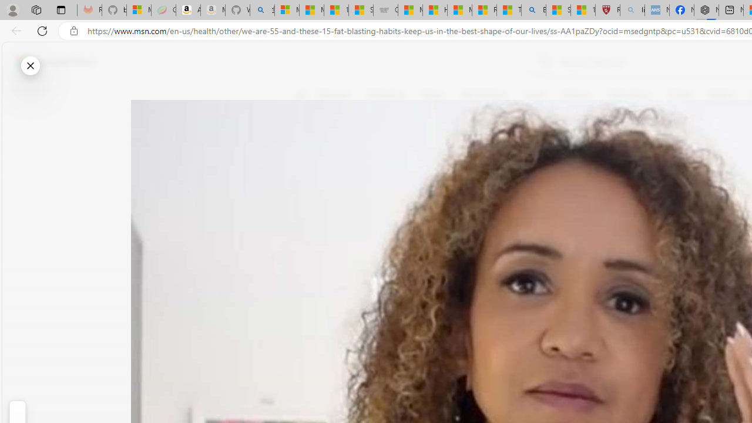 This screenshot has height=423, width=752. Describe the element at coordinates (607, 11) in the screenshot. I see `Robert H. Shmerling, MD - Harvard Health` at that location.